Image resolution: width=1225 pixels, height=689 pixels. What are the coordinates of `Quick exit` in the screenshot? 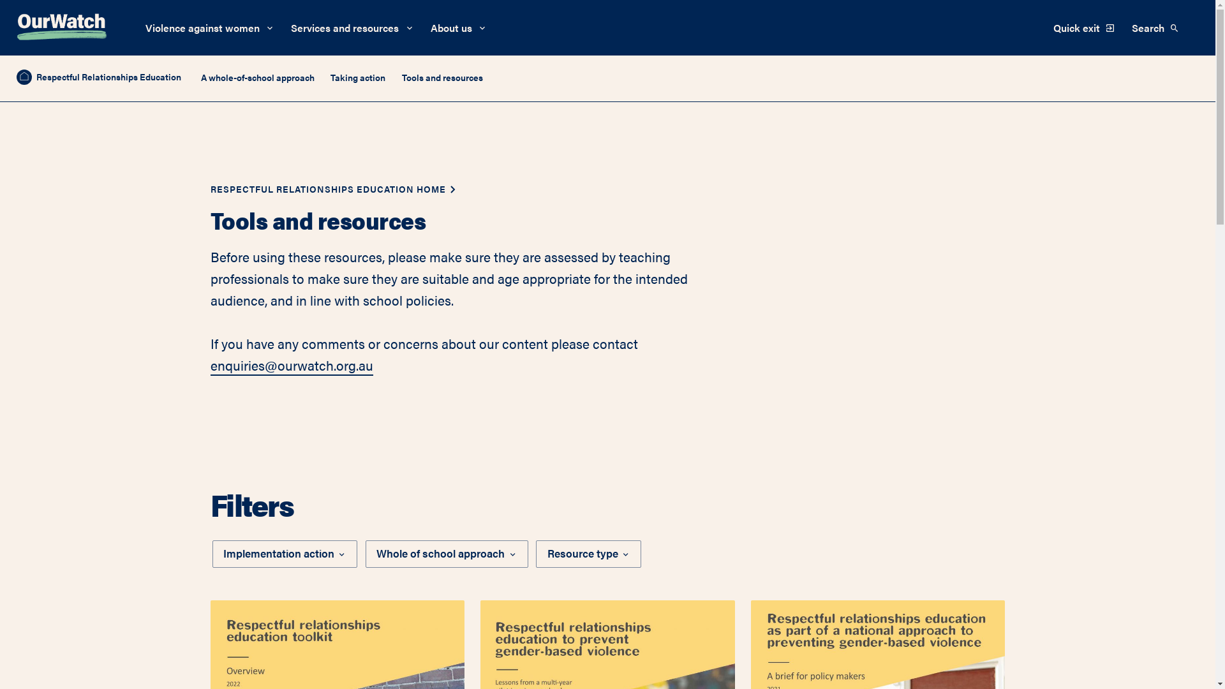 It's located at (1085, 28).